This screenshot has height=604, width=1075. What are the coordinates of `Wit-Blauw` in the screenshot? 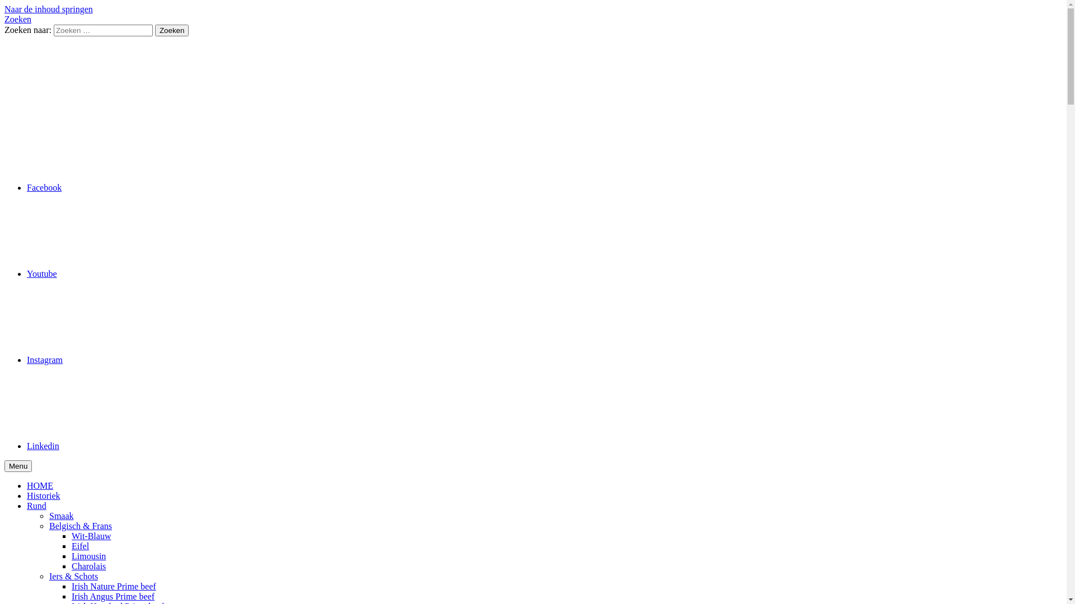 It's located at (91, 536).